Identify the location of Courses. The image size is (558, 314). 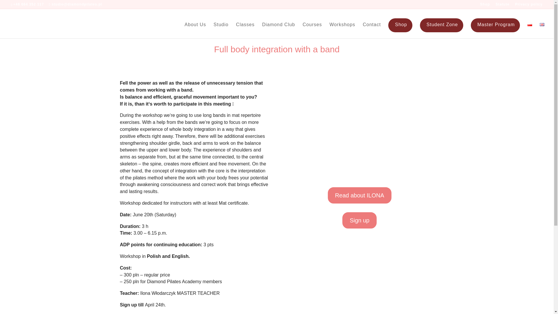
(312, 30).